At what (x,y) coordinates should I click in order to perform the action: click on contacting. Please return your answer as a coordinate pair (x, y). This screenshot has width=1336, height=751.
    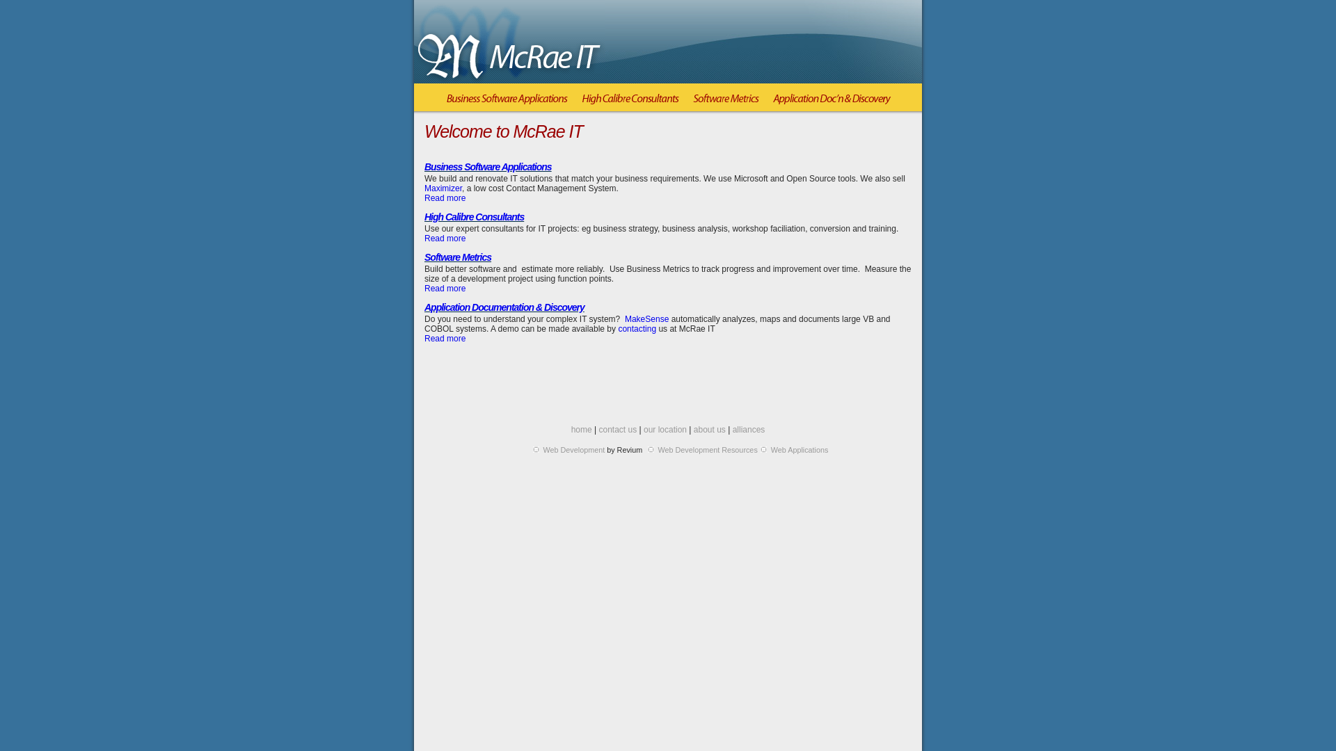
    Looking at the image, I should click on (637, 329).